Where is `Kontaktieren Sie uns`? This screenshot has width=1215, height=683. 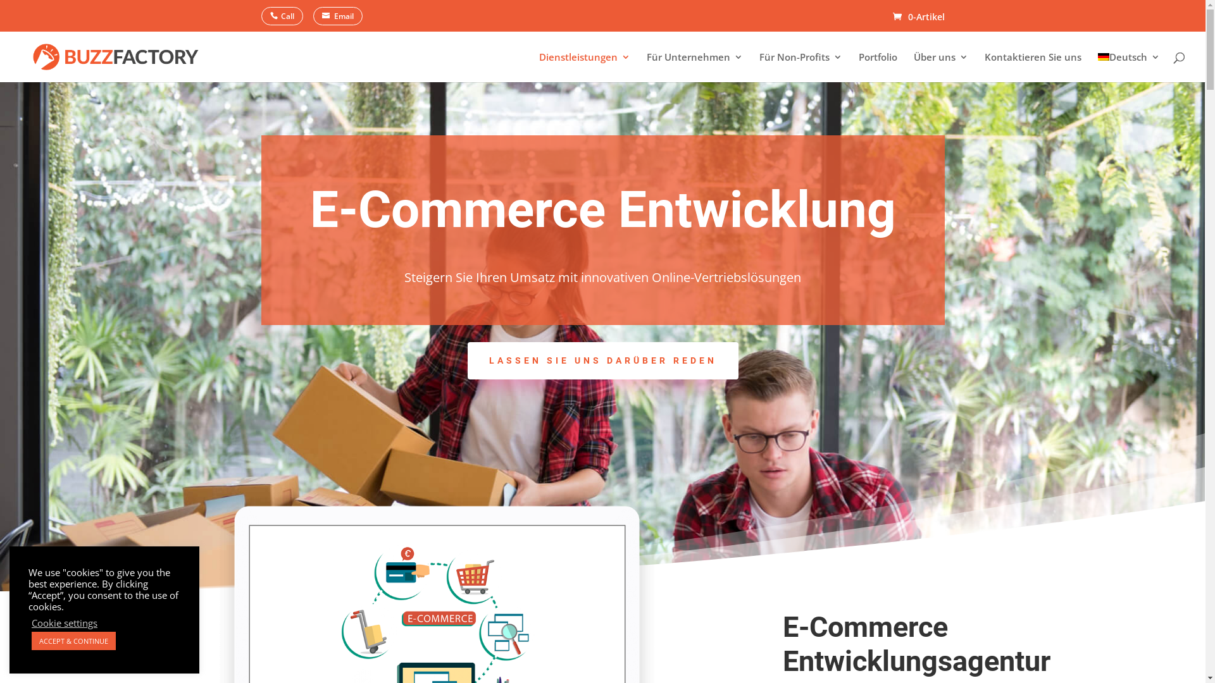
Kontaktieren Sie uns is located at coordinates (1033, 67).